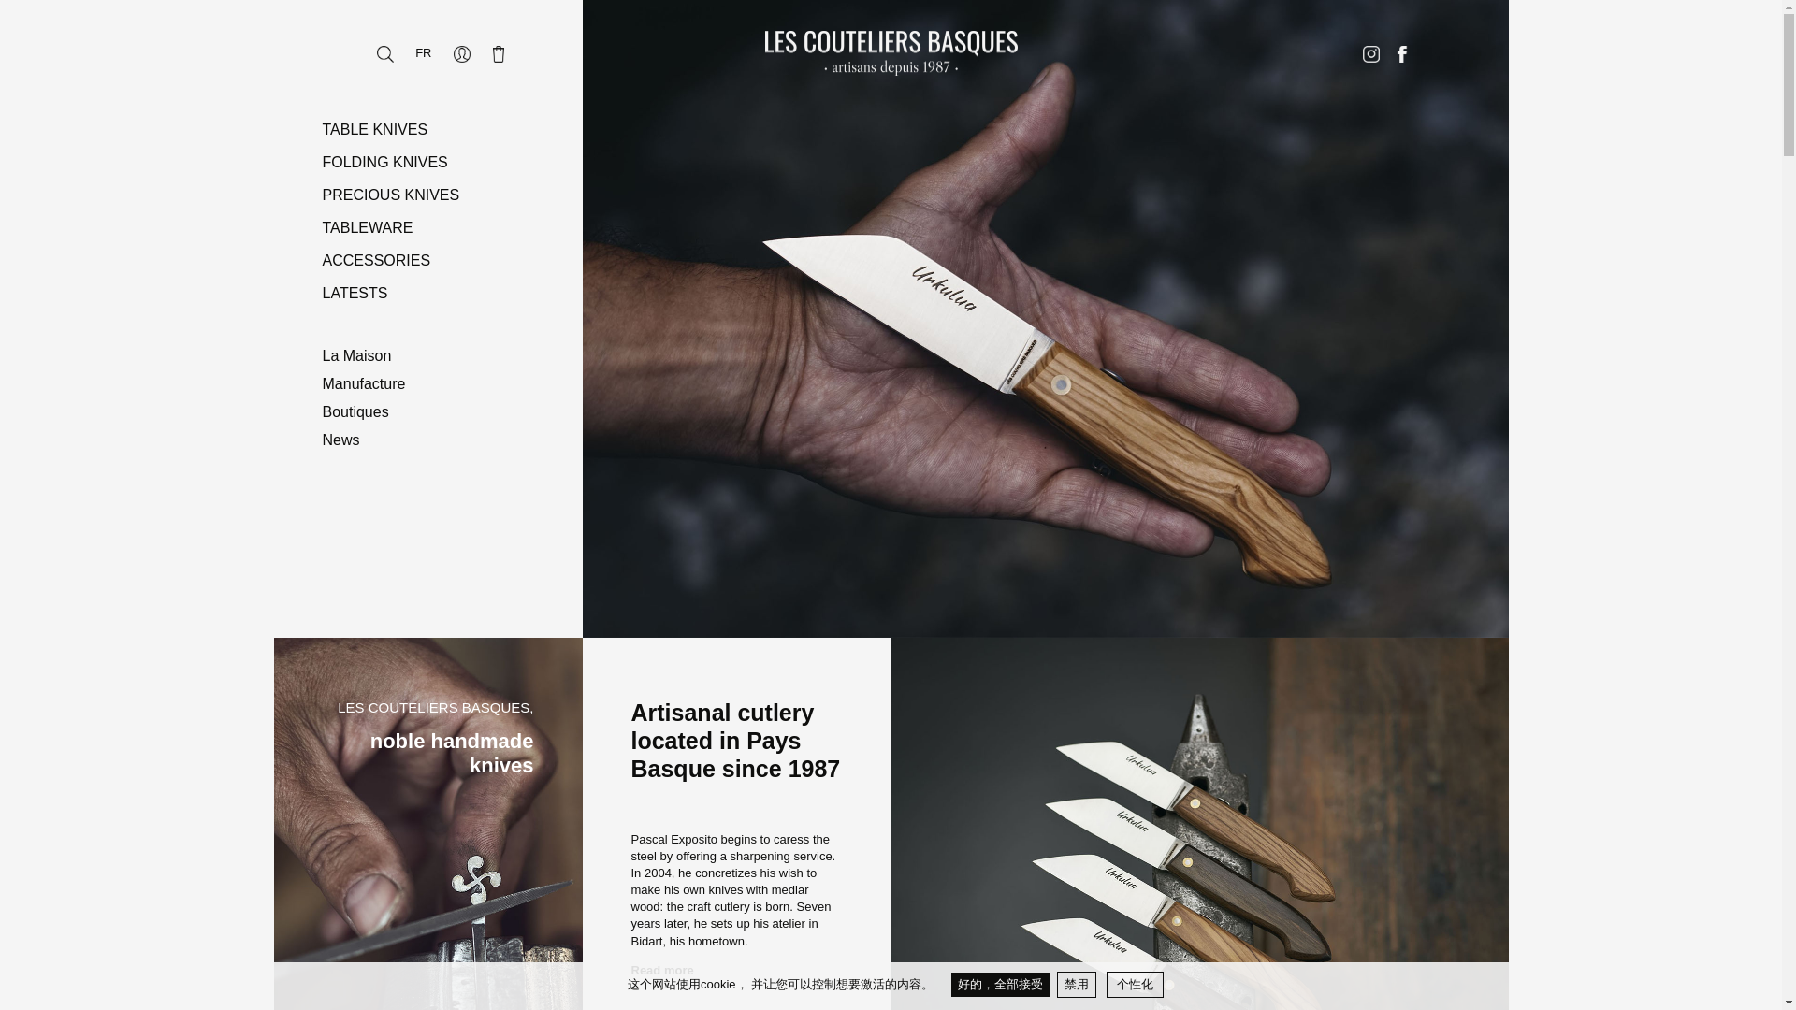 Image resolution: width=1796 pixels, height=1010 pixels. Describe the element at coordinates (445, 260) in the screenshot. I see `ACCESSORIES` at that location.